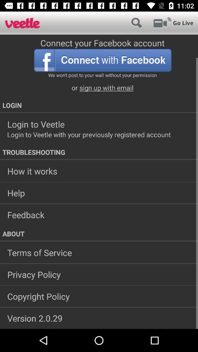  I want to click on search option, so click(136, 23).